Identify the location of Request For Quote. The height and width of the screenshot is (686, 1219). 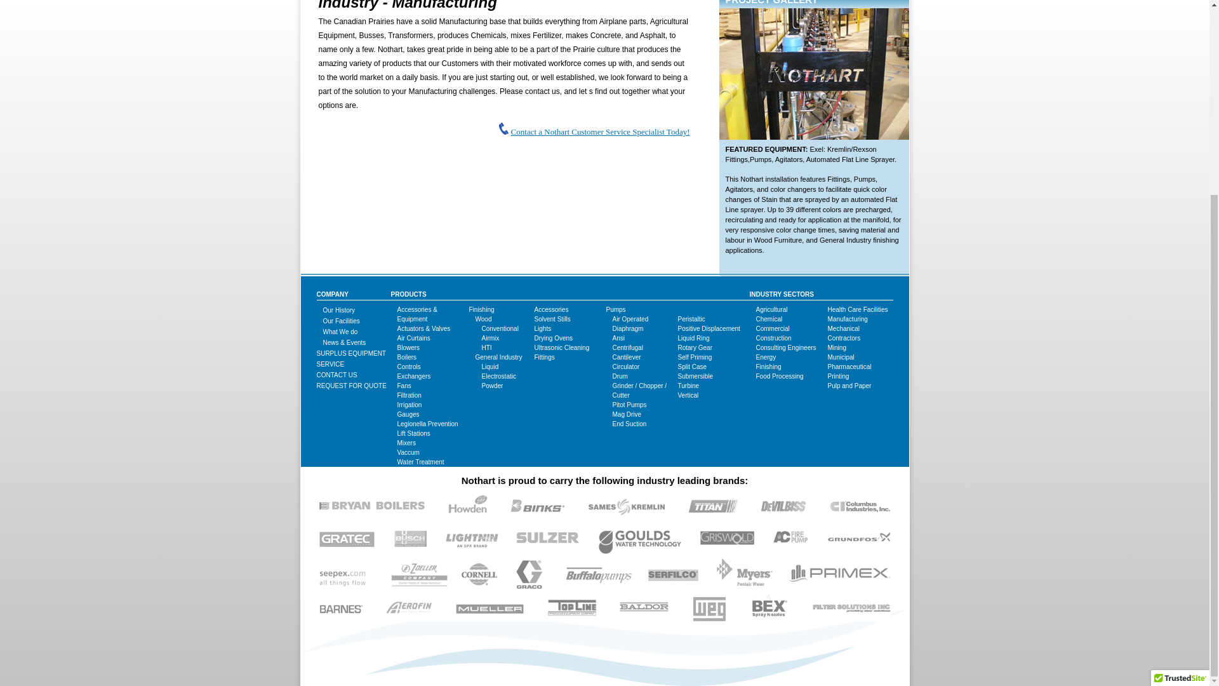
(350, 386).